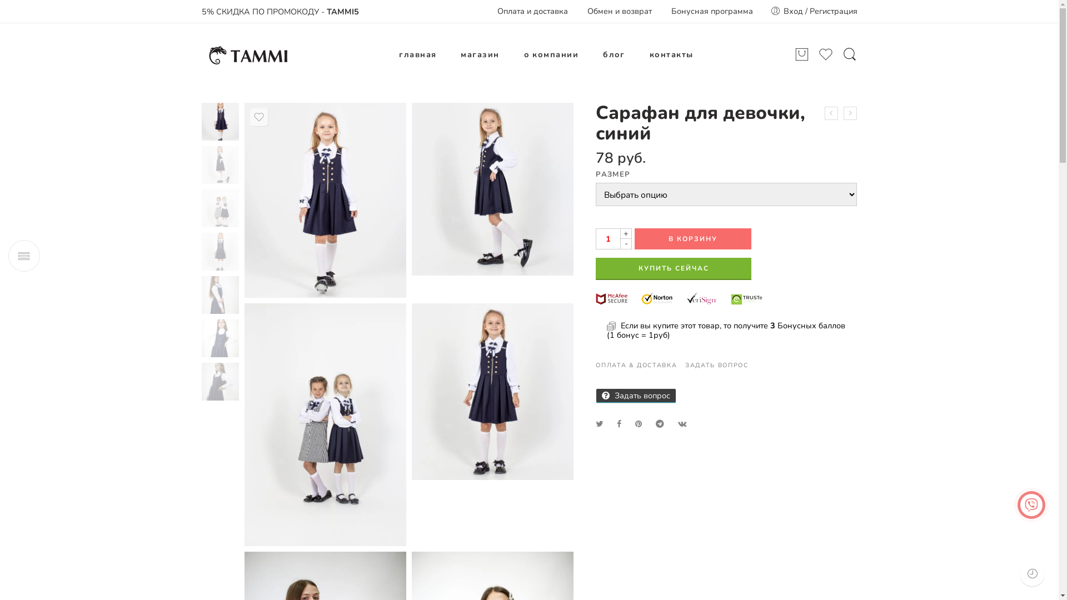 This screenshot has width=1067, height=600. What do you see at coordinates (626, 233) in the screenshot?
I see `+` at bounding box center [626, 233].